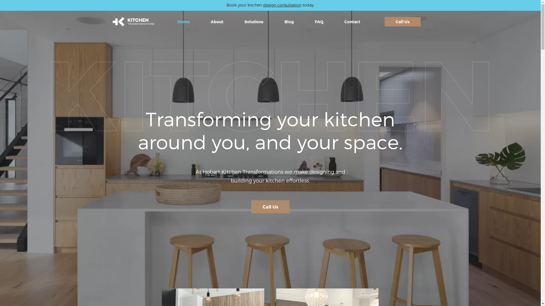 The height and width of the screenshot is (306, 545). I want to click on Blog, so click(291, 22).